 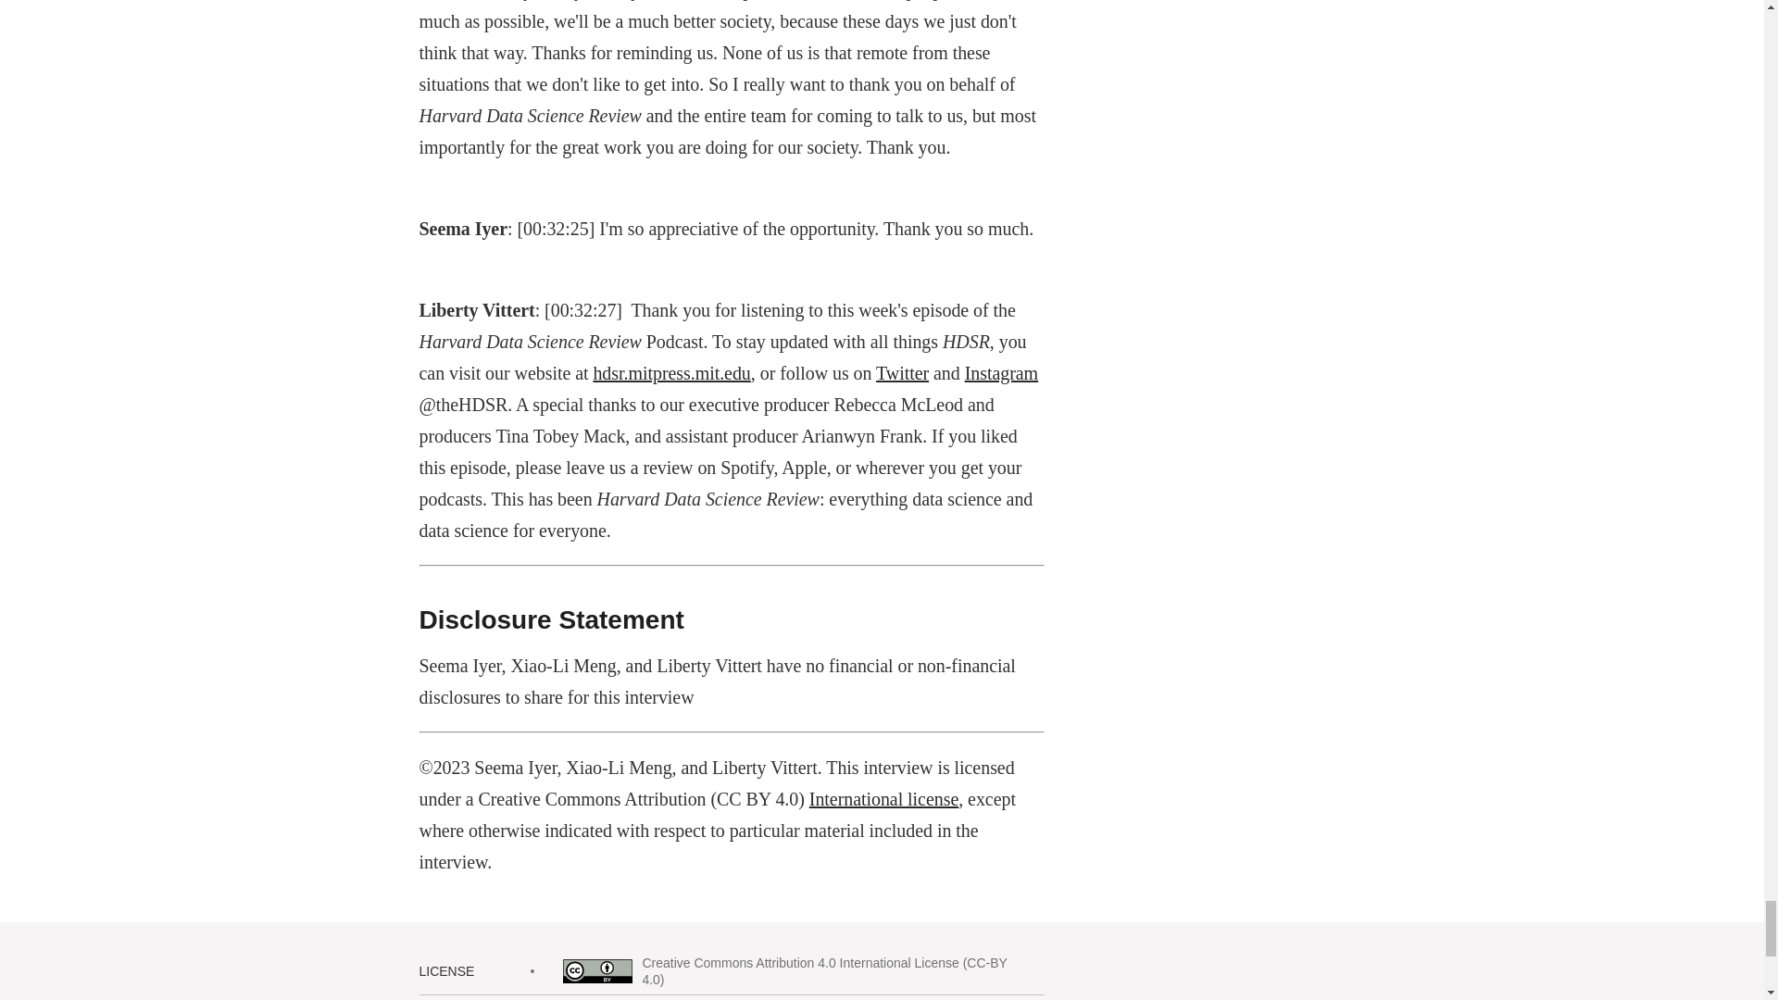 What do you see at coordinates (1002, 372) in the screenshot?
I see `Instagram` at bounding box center [1002, 372].